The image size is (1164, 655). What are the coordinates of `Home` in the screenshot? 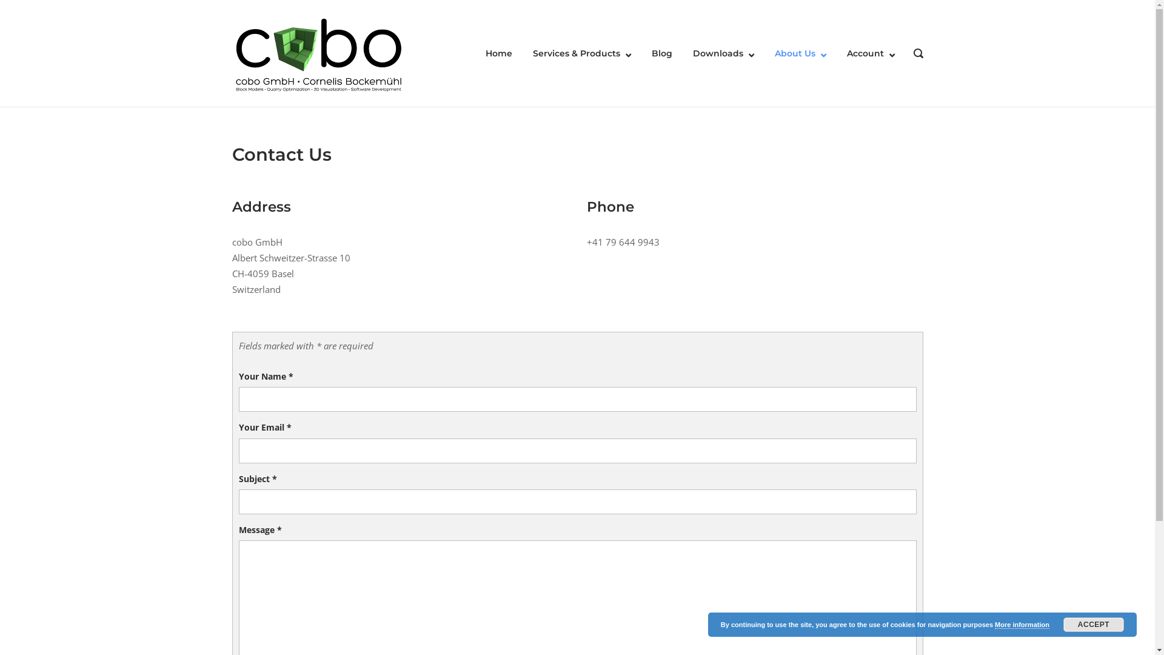 It's located at (318, 52).